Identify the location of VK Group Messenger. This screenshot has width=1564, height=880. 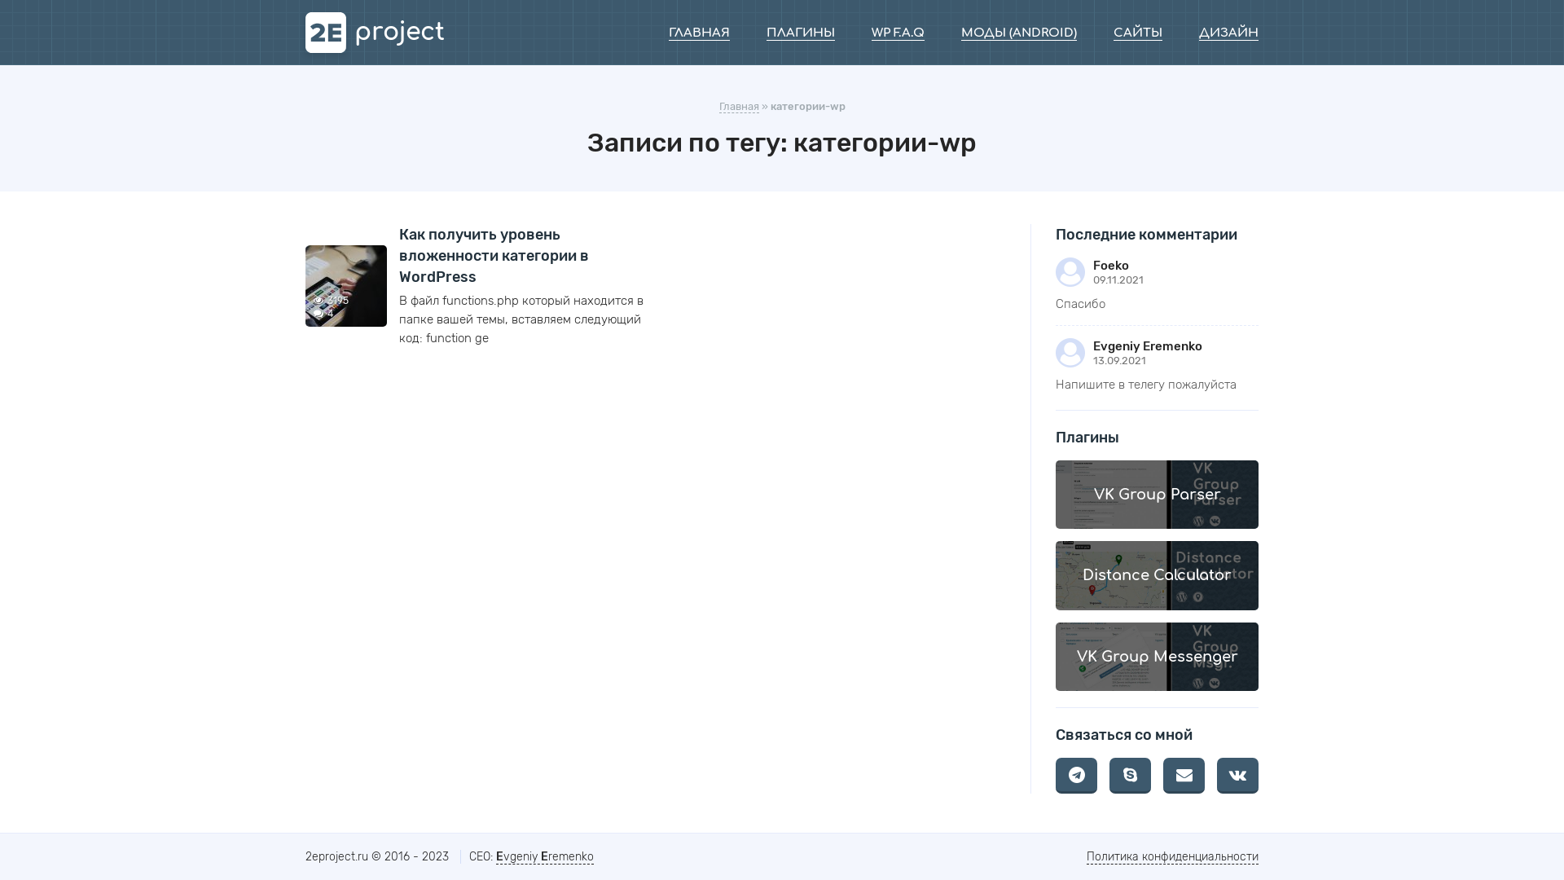
(1157, 657).